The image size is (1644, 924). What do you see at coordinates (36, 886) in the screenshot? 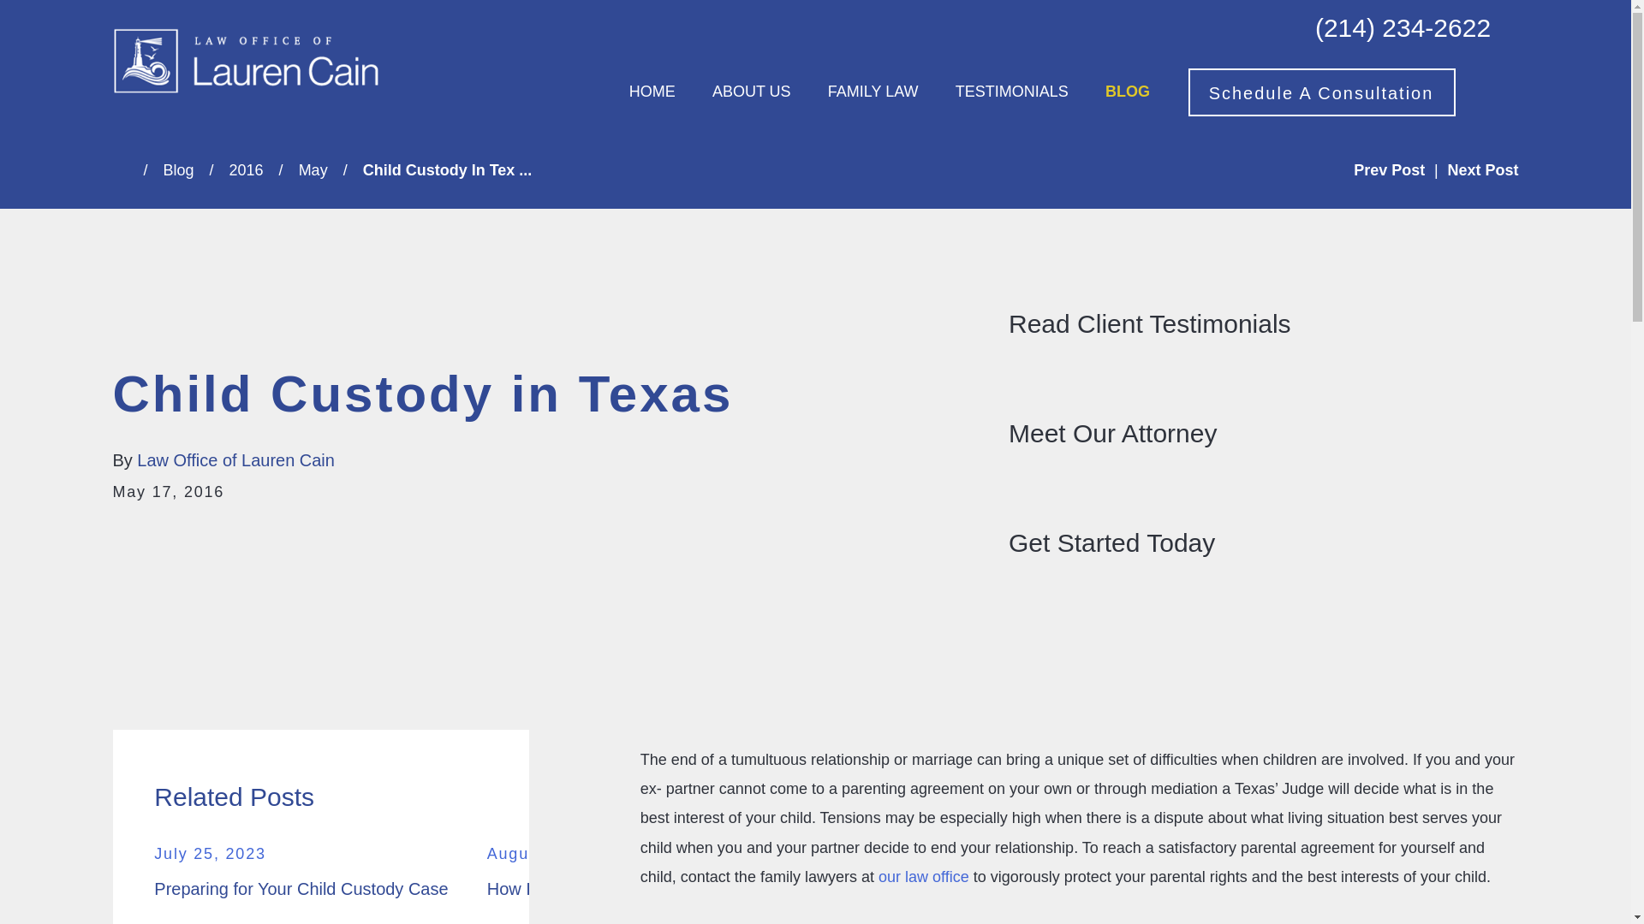
I see `Open the accessibility options menu` at bounding box center [36, 886].